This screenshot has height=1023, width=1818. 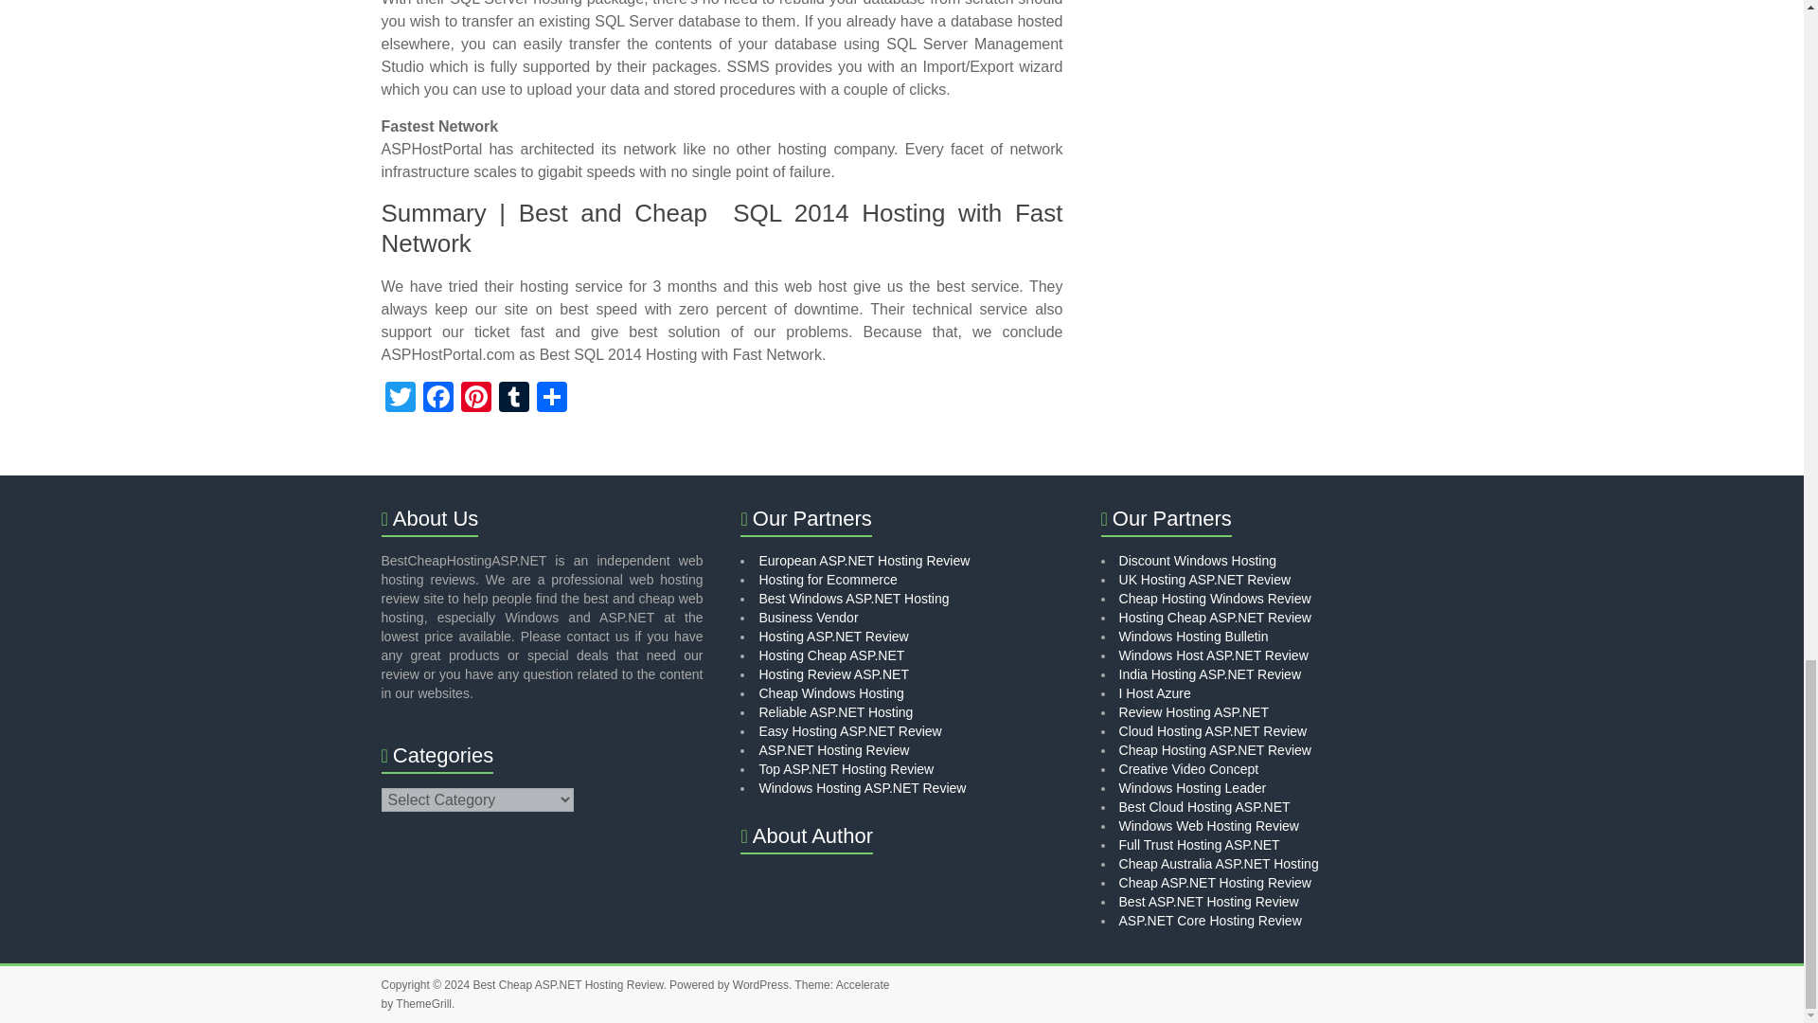 I want to click on Best Cheap ASP.NET Hosting Review, so click(x=568, y=984).